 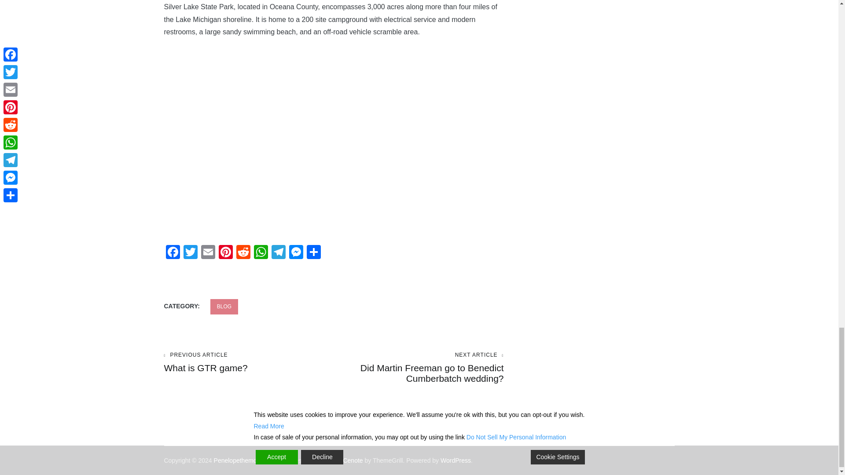 I want to click on WhatsApp, so click(x=261, y=253).